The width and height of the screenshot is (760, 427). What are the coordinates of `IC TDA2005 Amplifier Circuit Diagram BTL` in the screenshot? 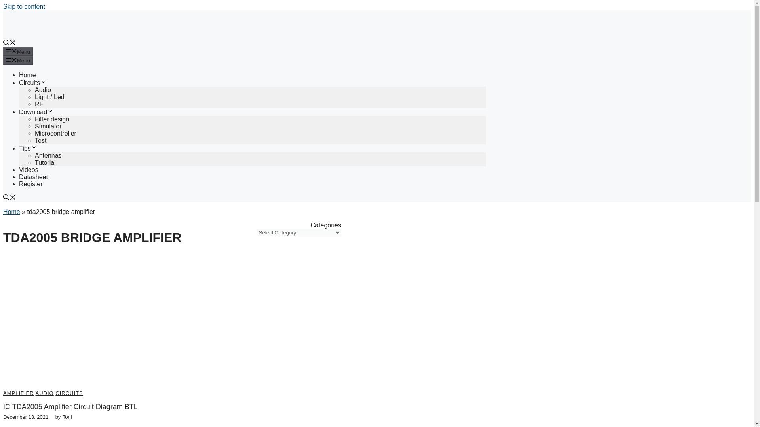 It's located at (70, 406).